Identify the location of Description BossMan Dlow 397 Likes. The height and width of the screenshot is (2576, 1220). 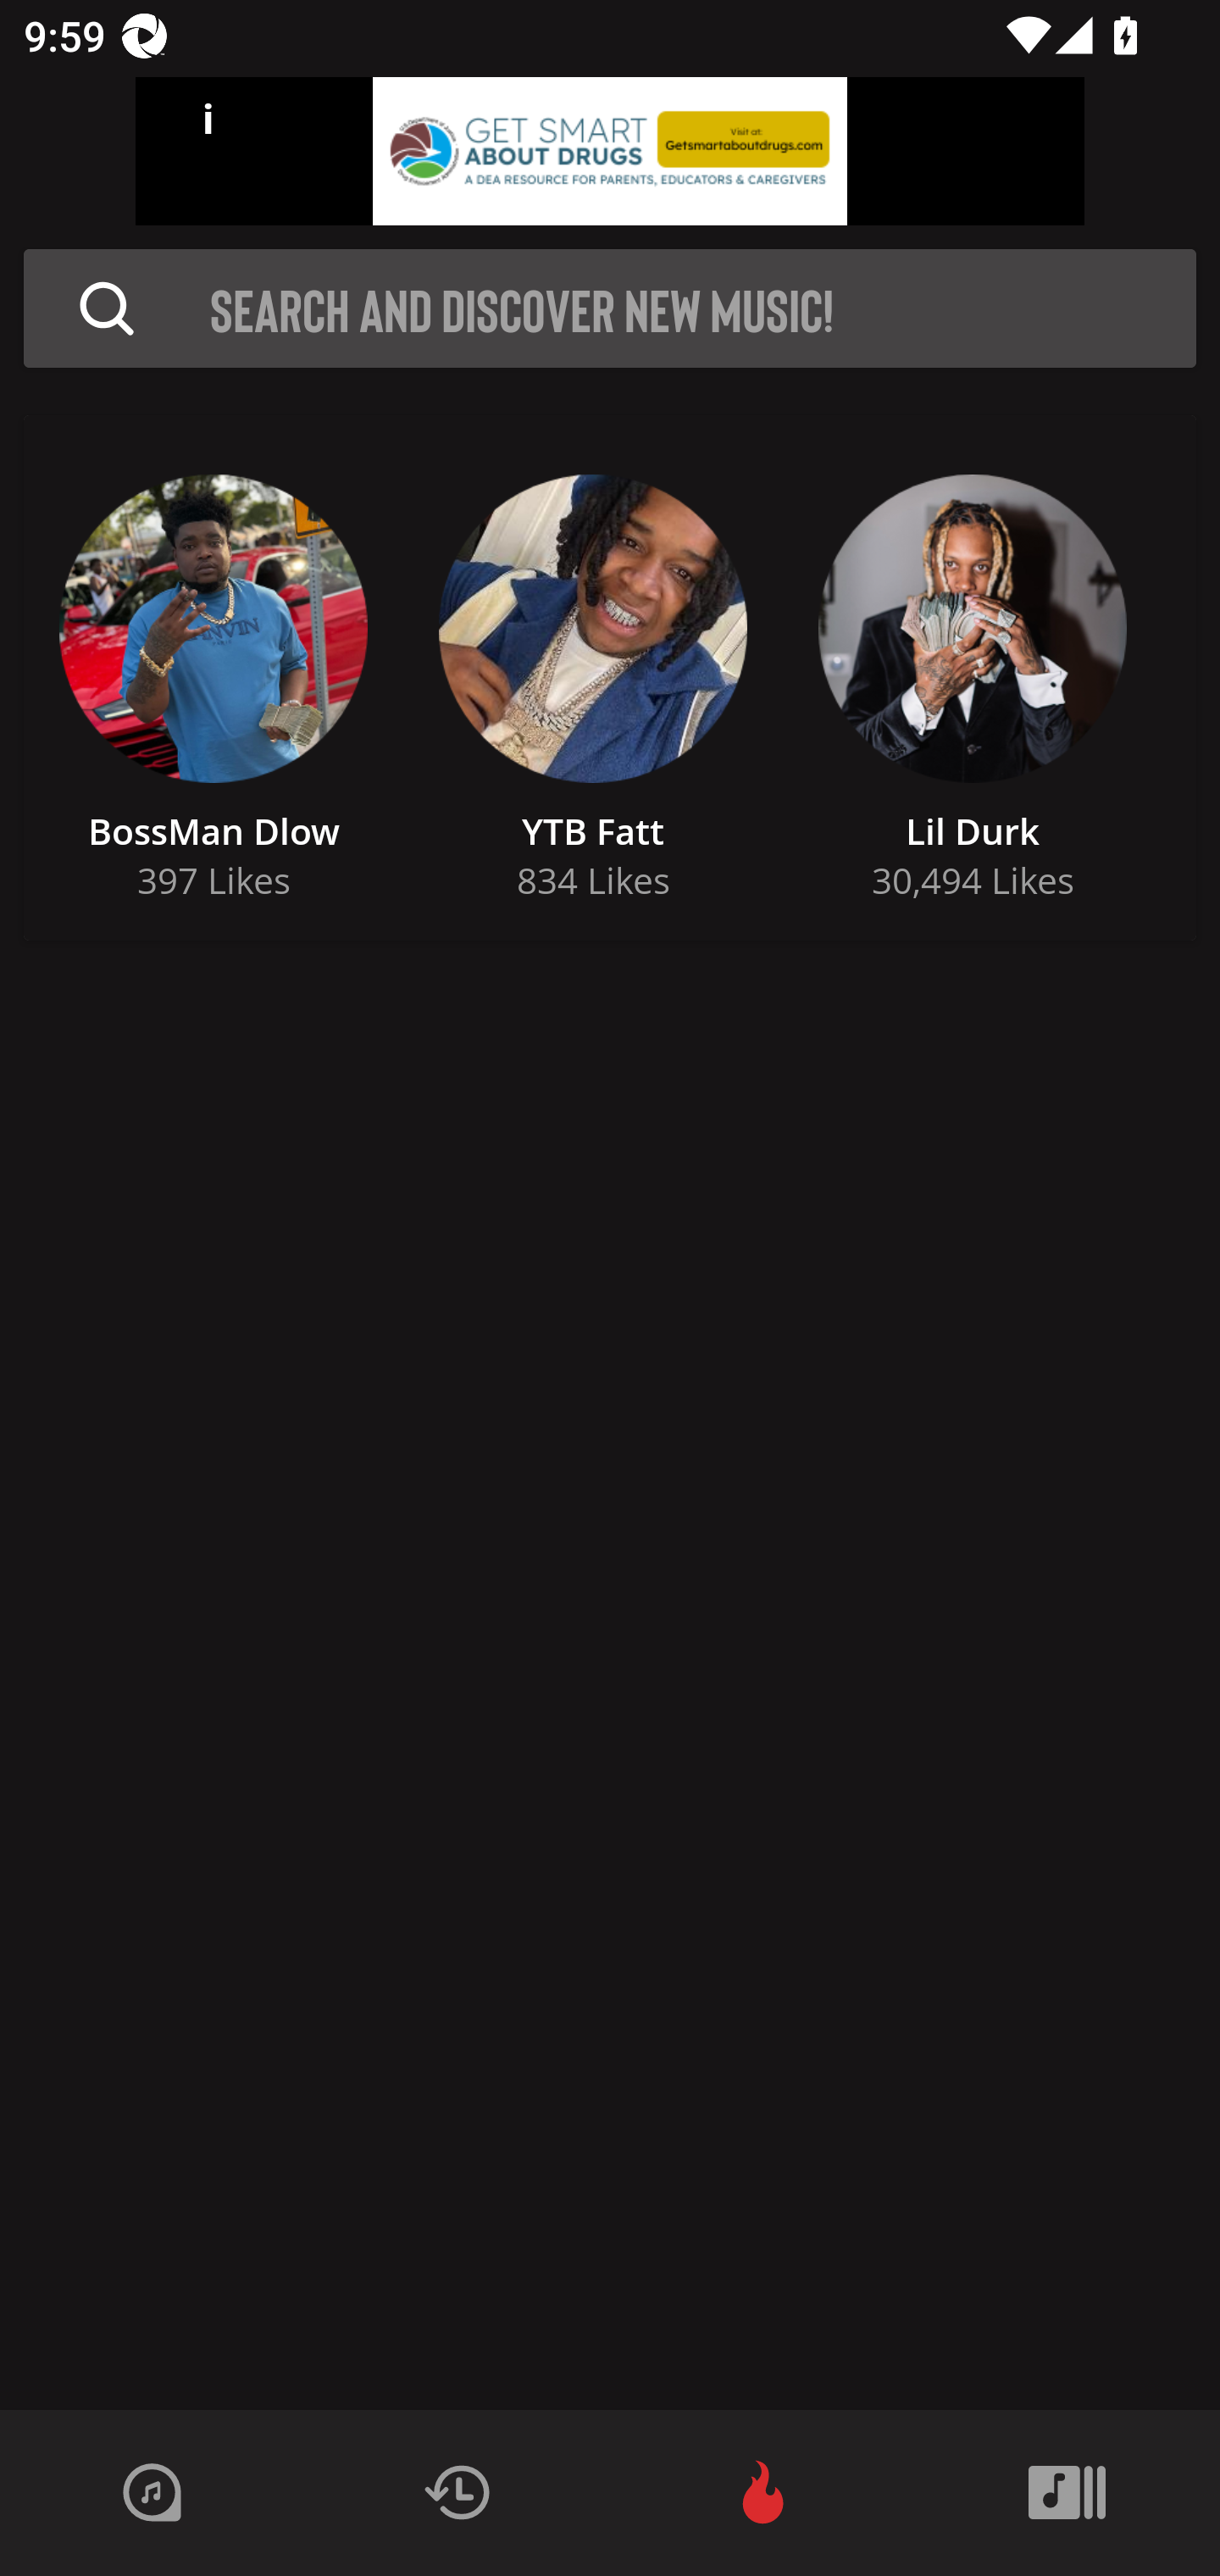
(213, 678).